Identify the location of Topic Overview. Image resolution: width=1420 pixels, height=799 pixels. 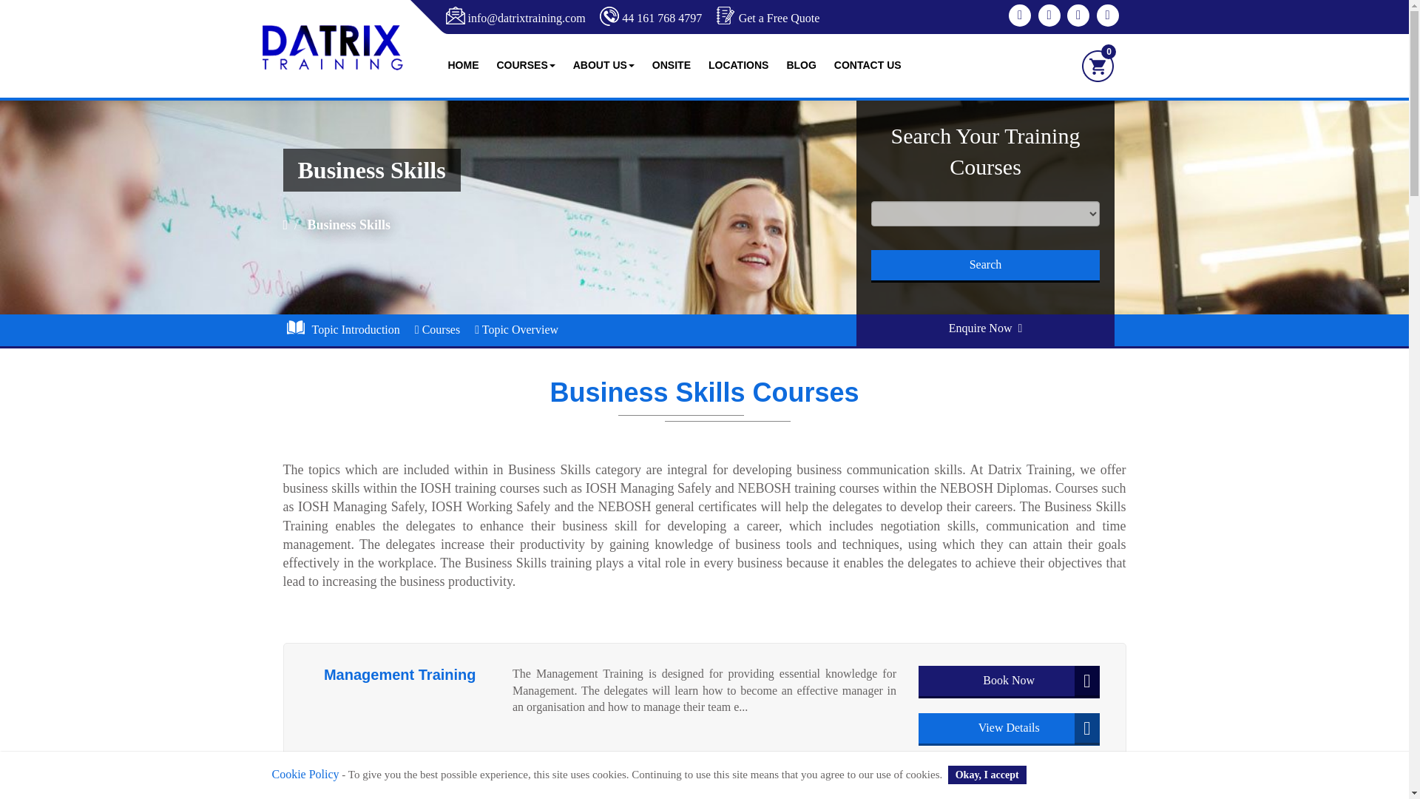
(516, 329).